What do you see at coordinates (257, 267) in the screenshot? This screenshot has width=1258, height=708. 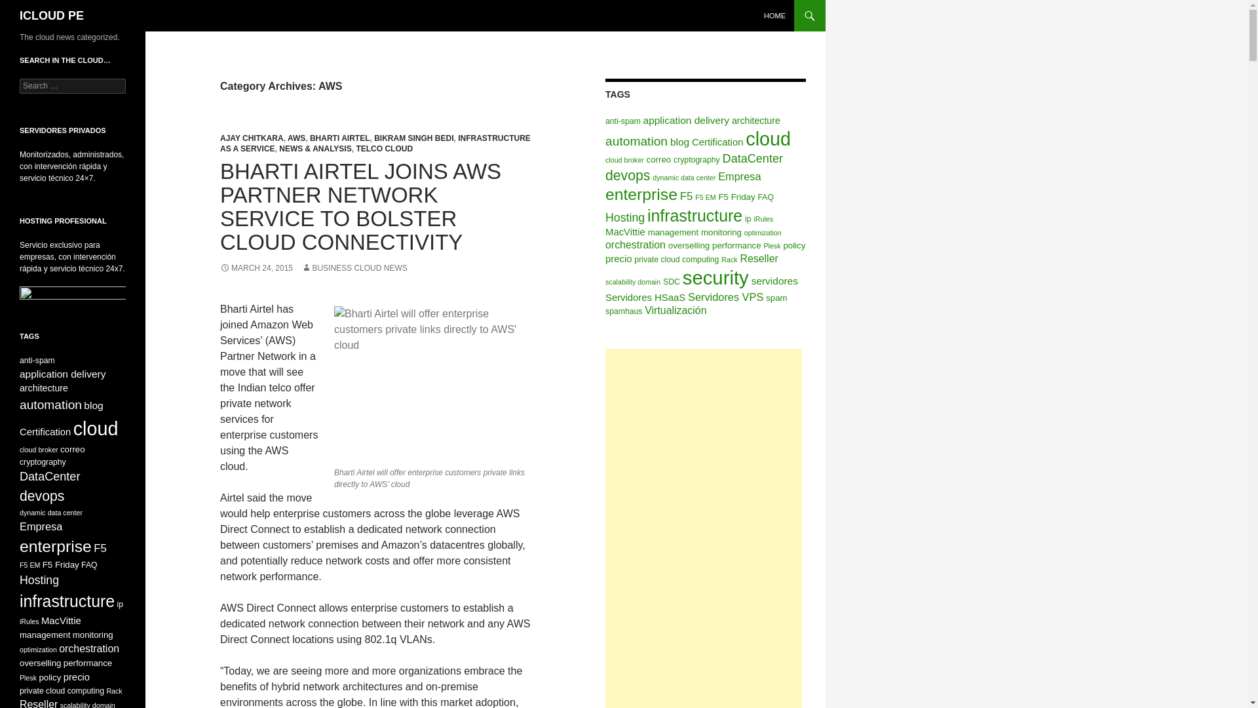 I see `MARCH 24, 2015` at bounding box center [257, 267].